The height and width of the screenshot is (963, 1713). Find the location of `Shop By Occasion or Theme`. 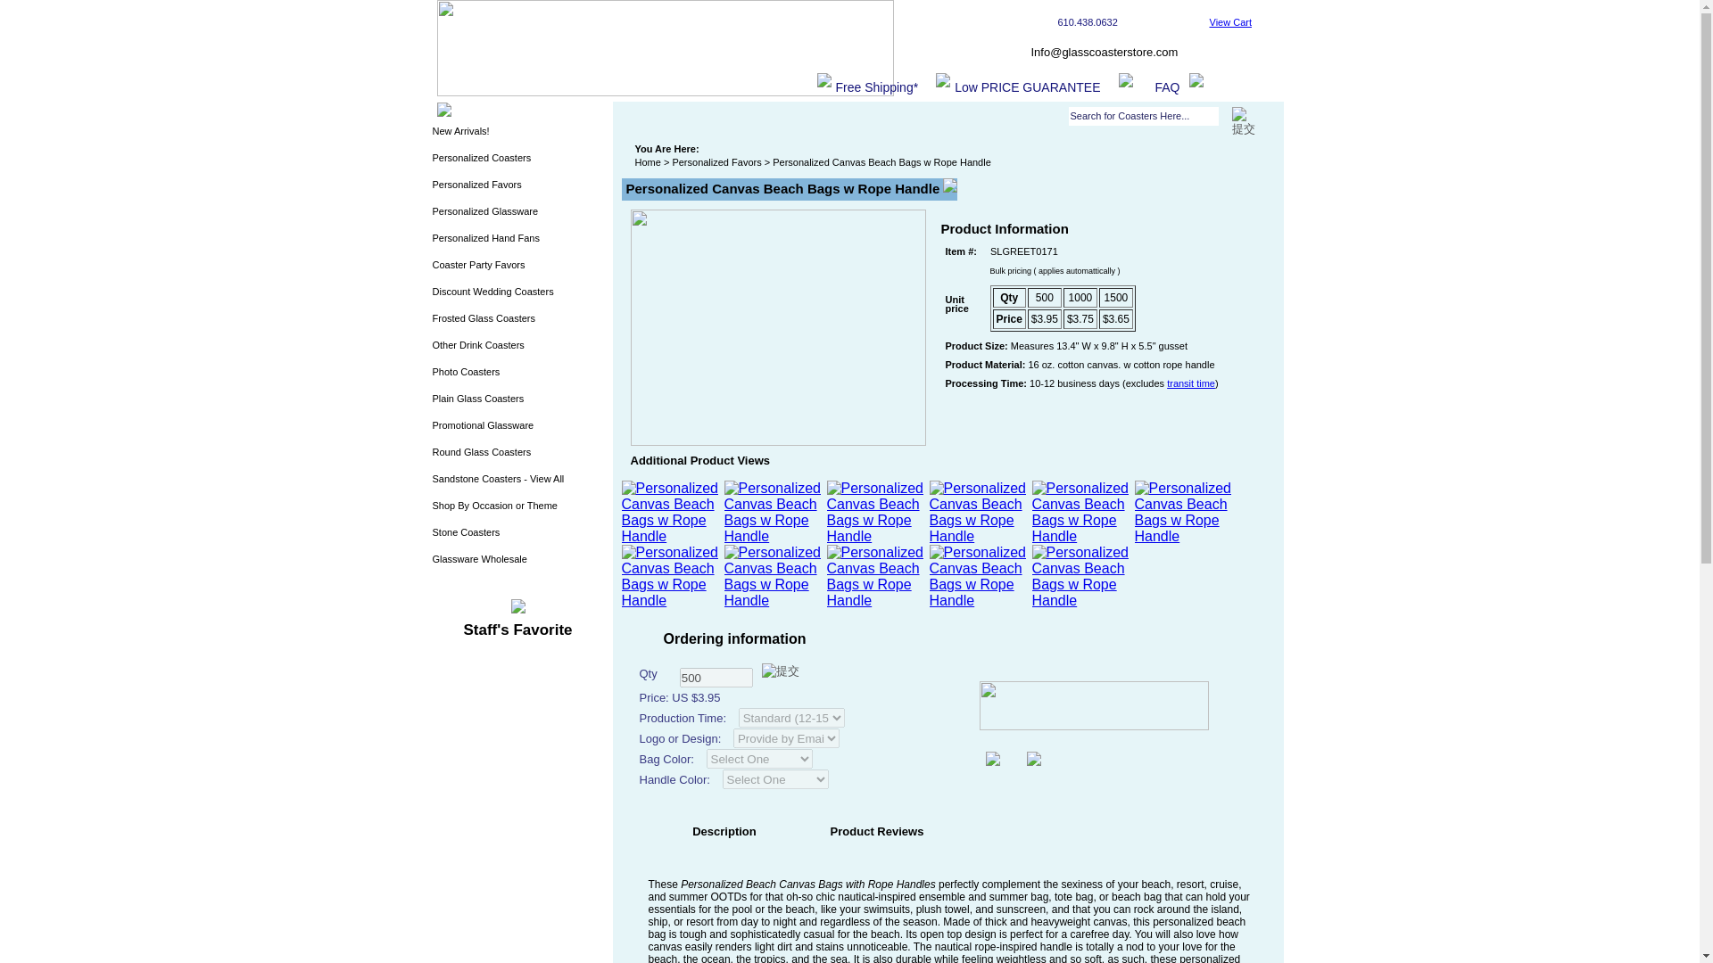

Shop By Occasion or Theme is located at coordinates (516, 509).